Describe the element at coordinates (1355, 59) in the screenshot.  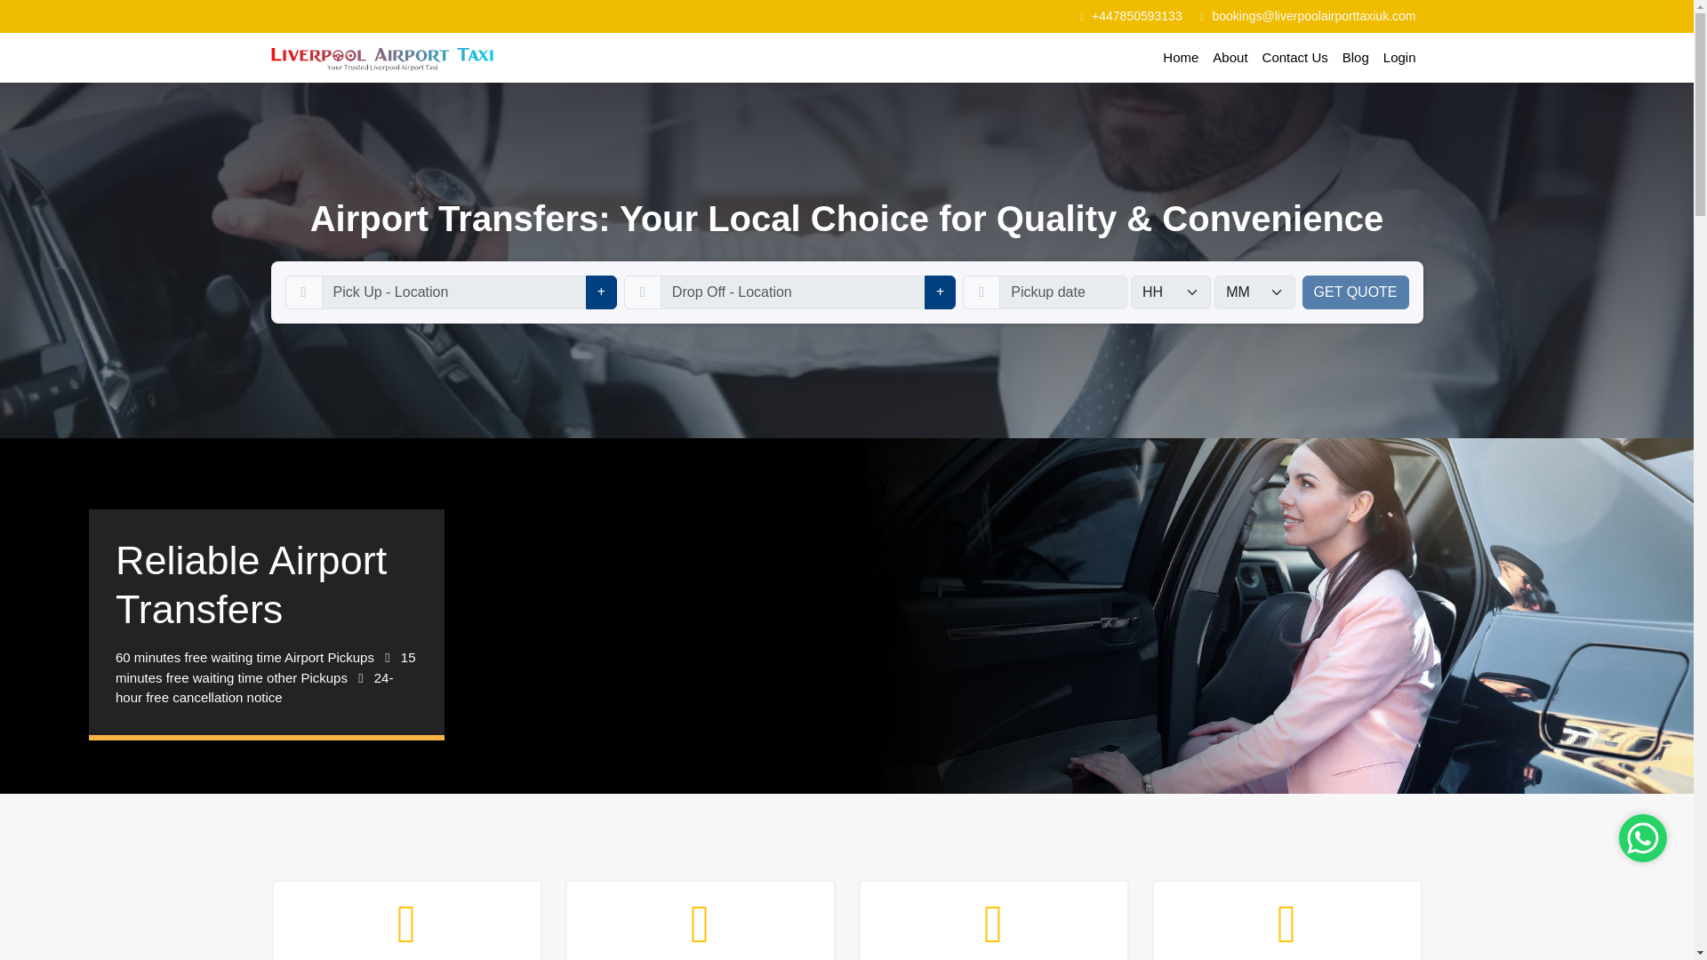
I see `Blog` at that location.